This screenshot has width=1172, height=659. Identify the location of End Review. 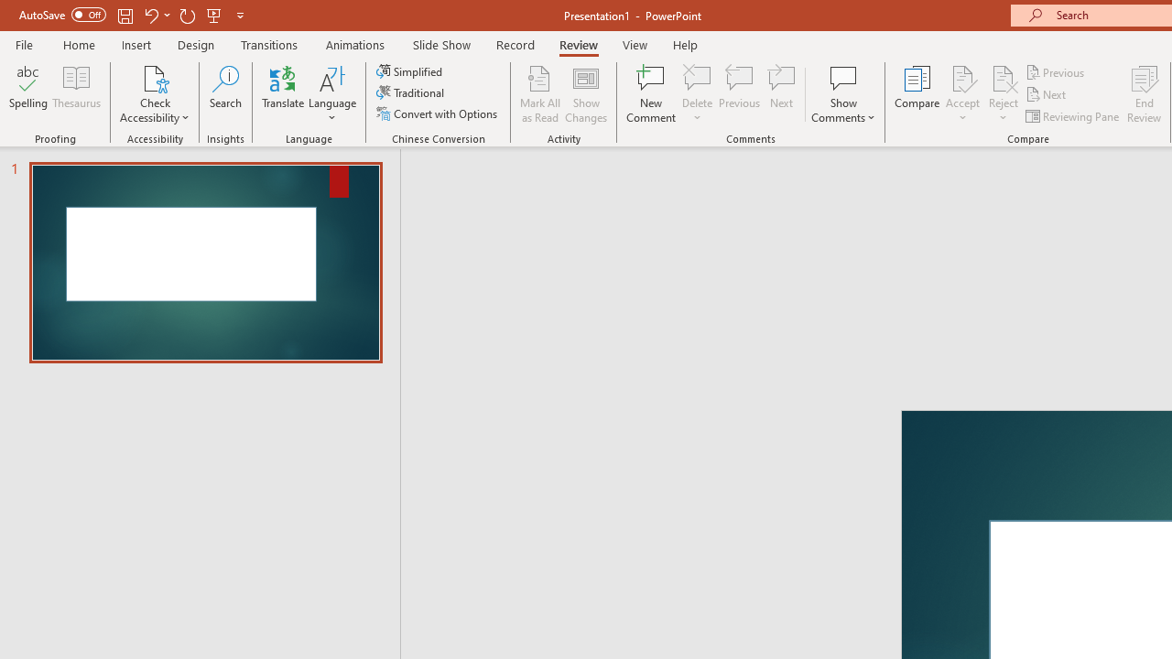
(1145, 93).